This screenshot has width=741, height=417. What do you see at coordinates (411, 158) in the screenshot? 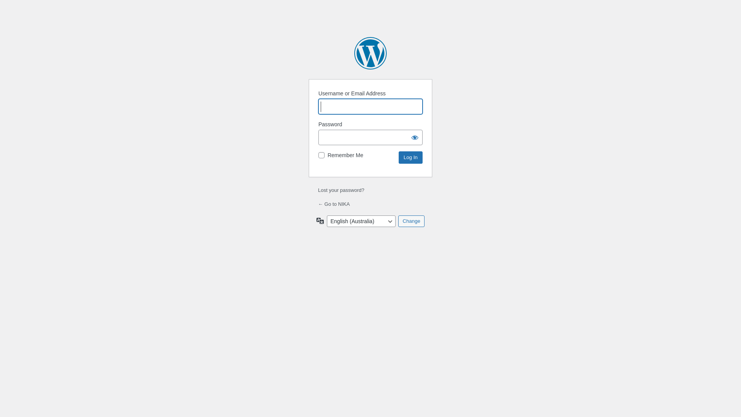
I see `Log In` at bounding box center [411, 158].